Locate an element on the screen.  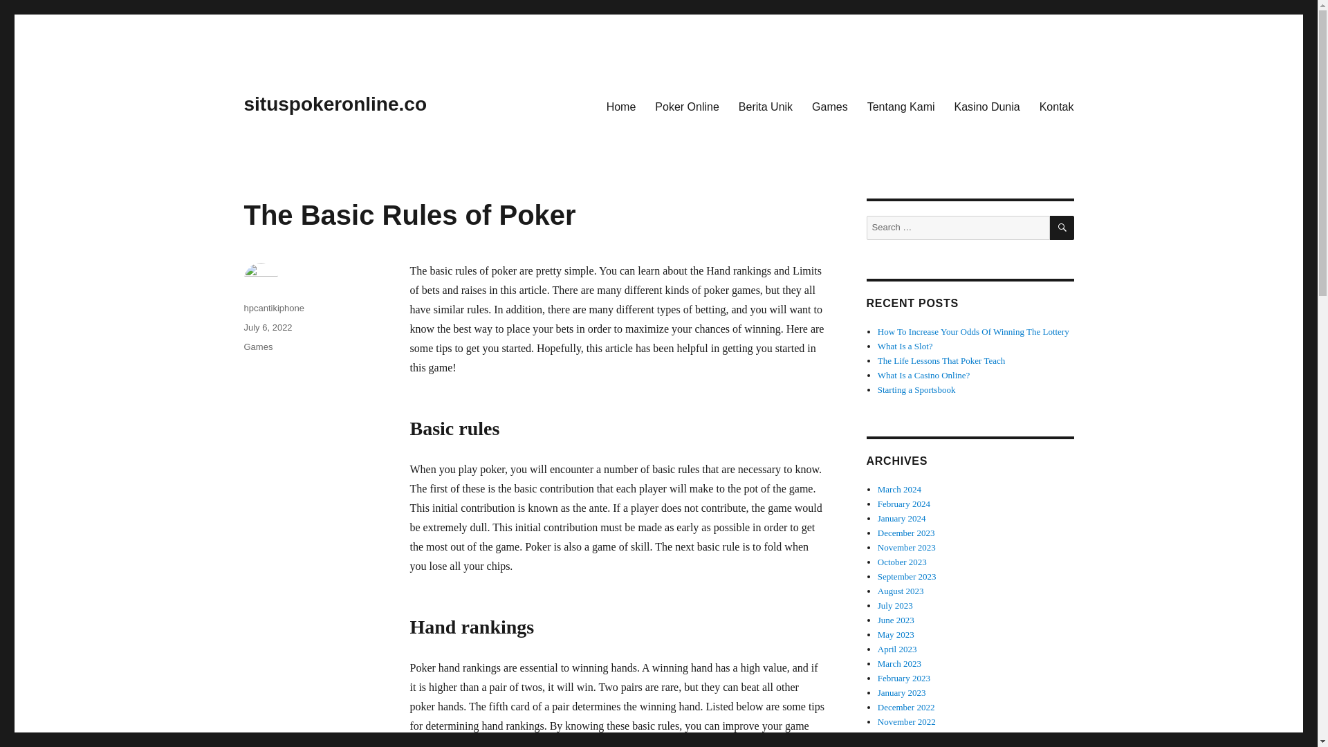
Poker Online is located at coordinates (688, 106).